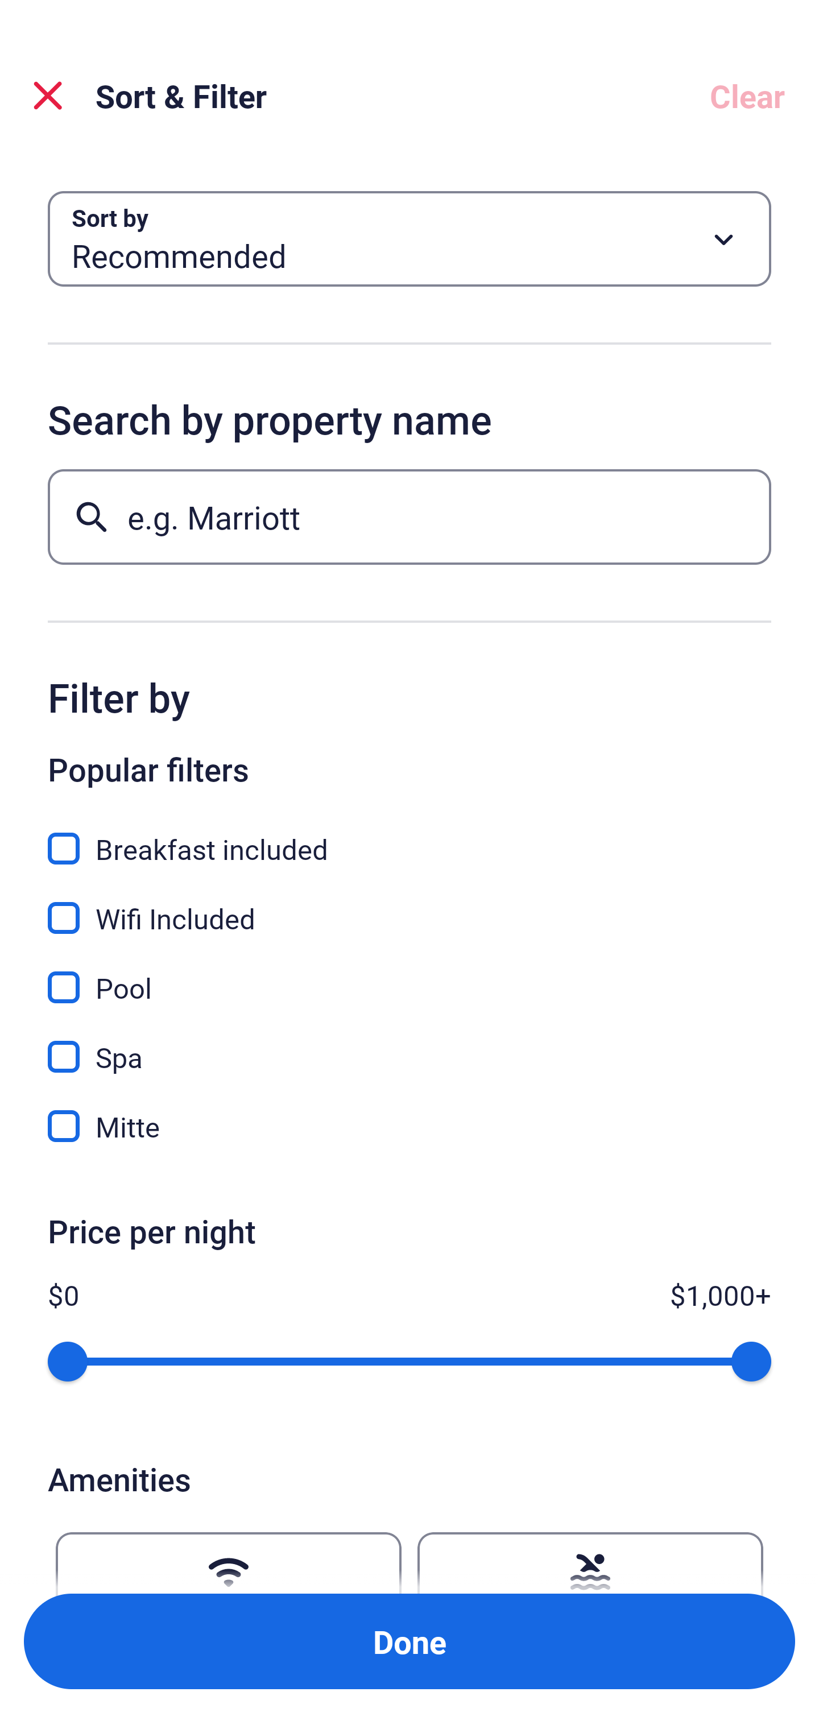  Describe the element at coordinates (409, 975) in the screenshot. I see `Pool, Pool` at that location.